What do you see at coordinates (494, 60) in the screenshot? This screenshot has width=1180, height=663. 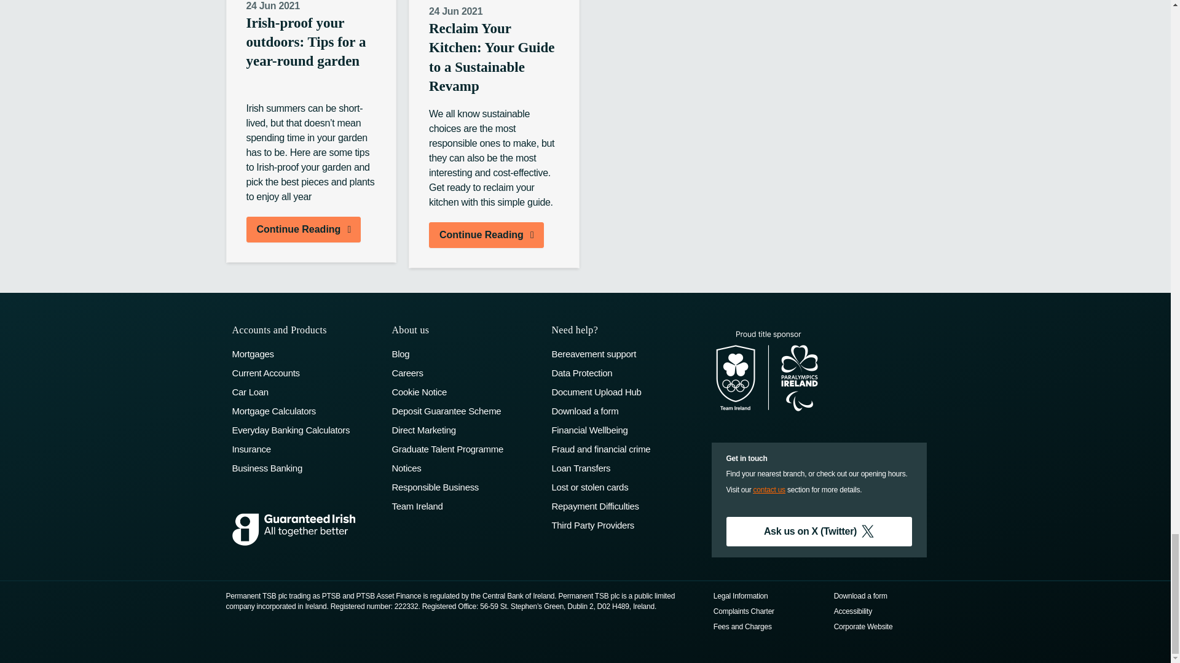 I see `Reclaim Your Kitchen: Your Guide to a Sustainable Revamp` at bounding box center [494, 60].